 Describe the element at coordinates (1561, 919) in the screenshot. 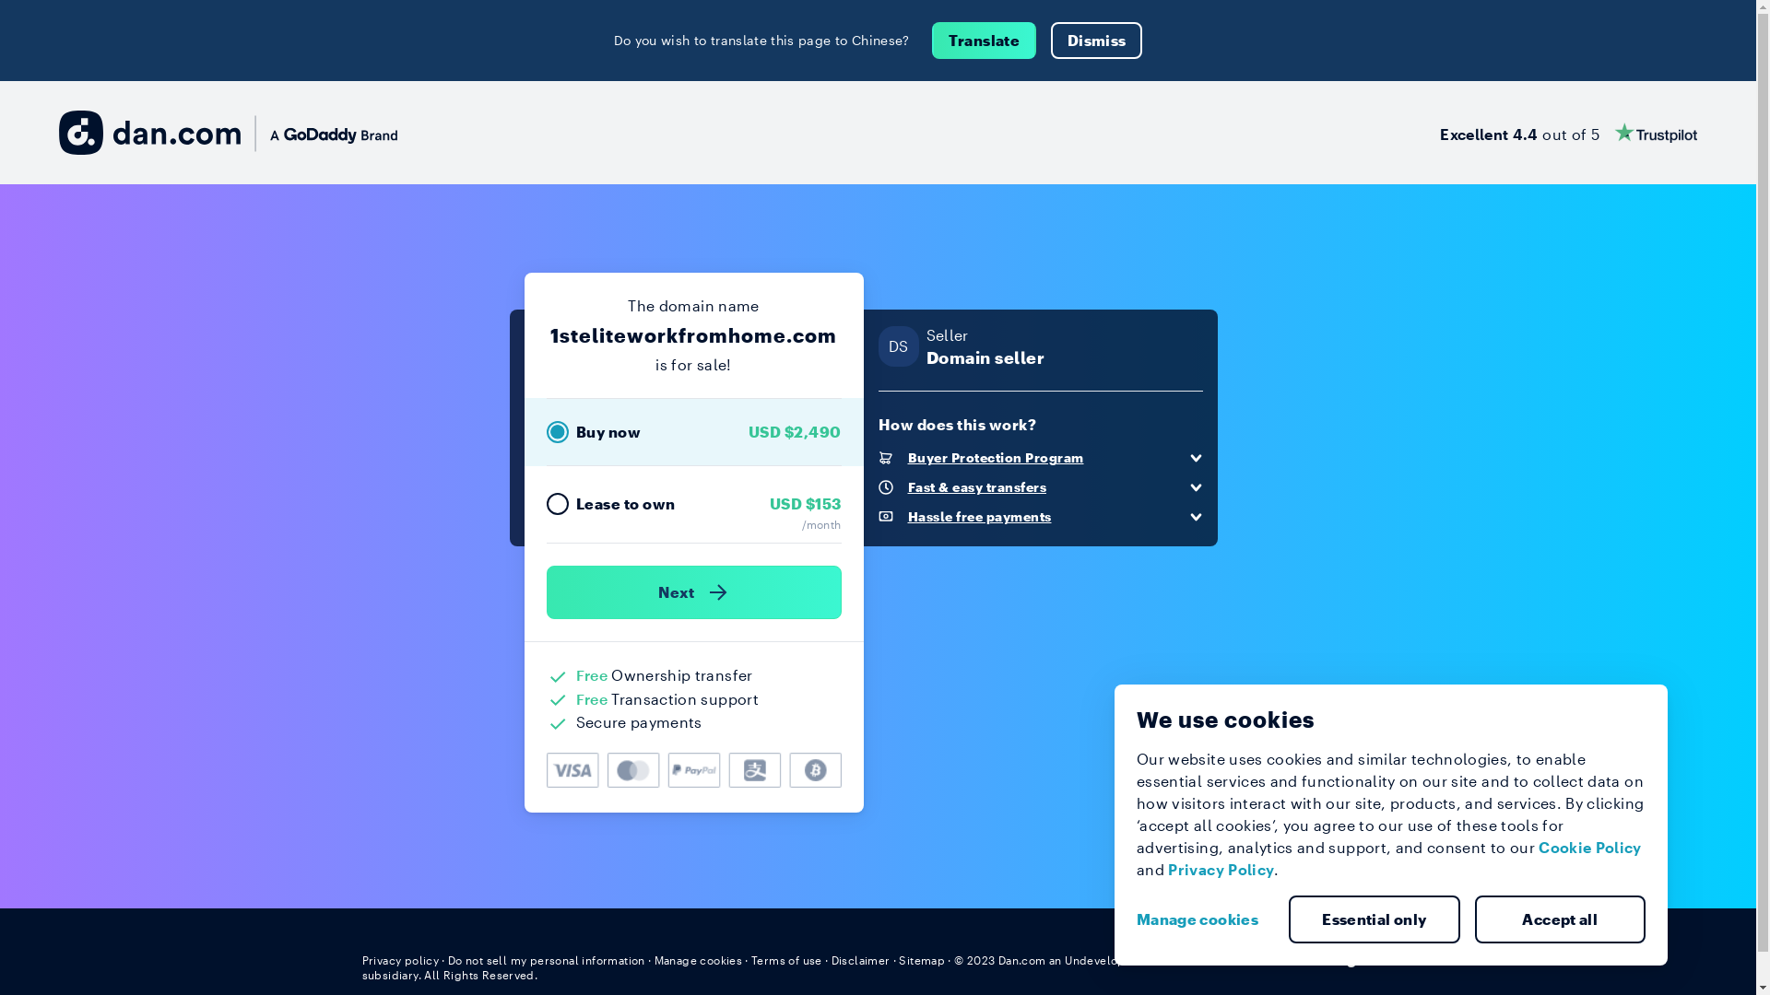

I see `Accept all` at that location.